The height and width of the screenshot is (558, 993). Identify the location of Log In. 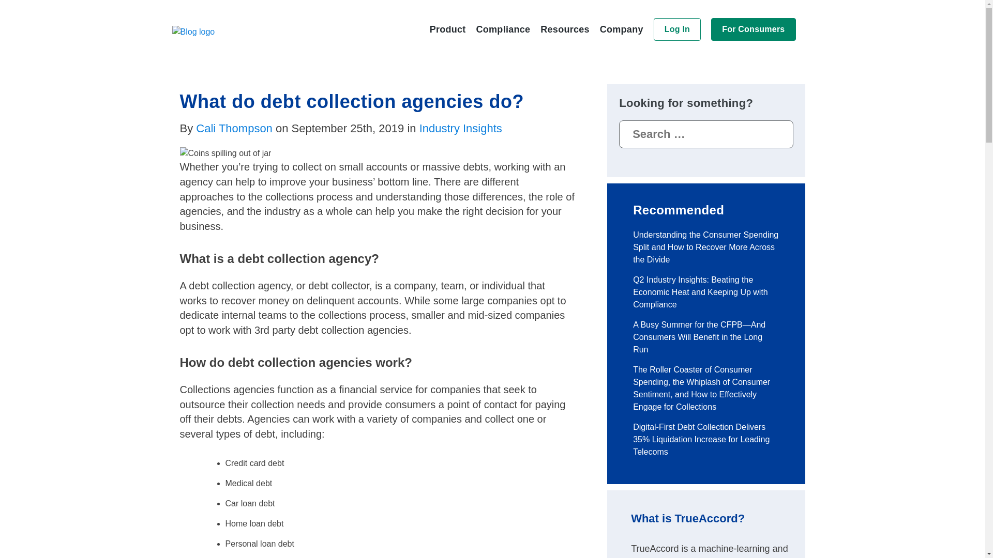
(677, 29).